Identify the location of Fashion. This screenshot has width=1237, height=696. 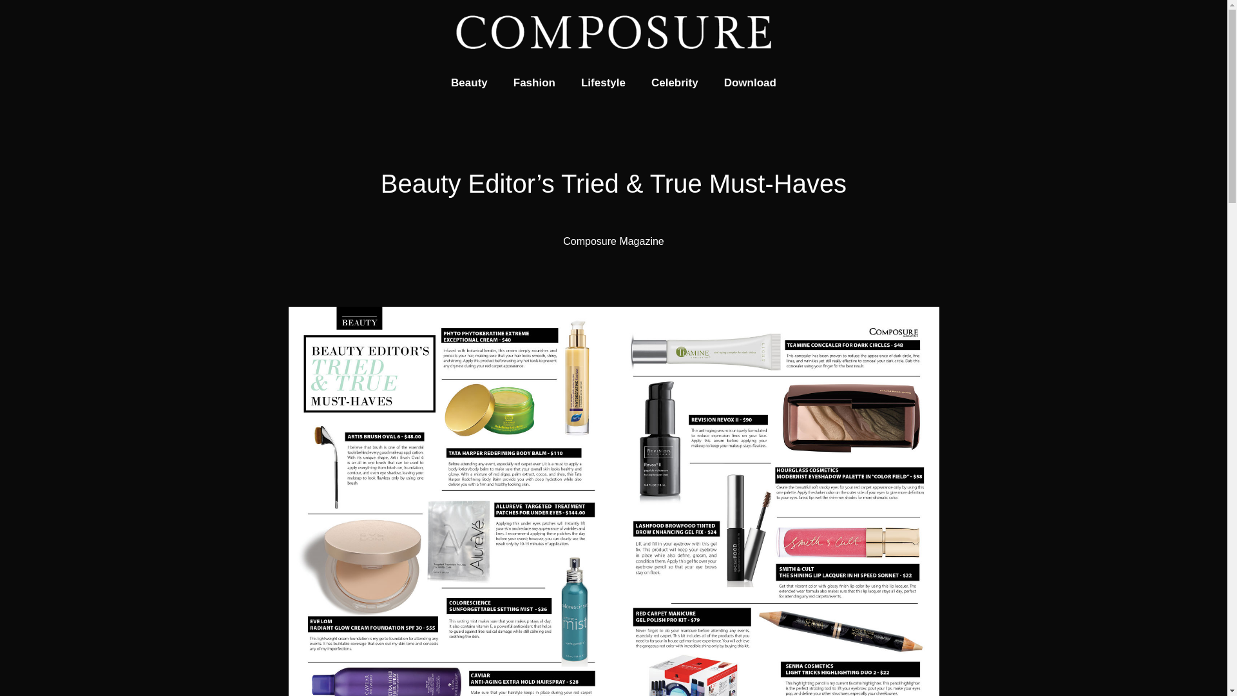
(534, 82).